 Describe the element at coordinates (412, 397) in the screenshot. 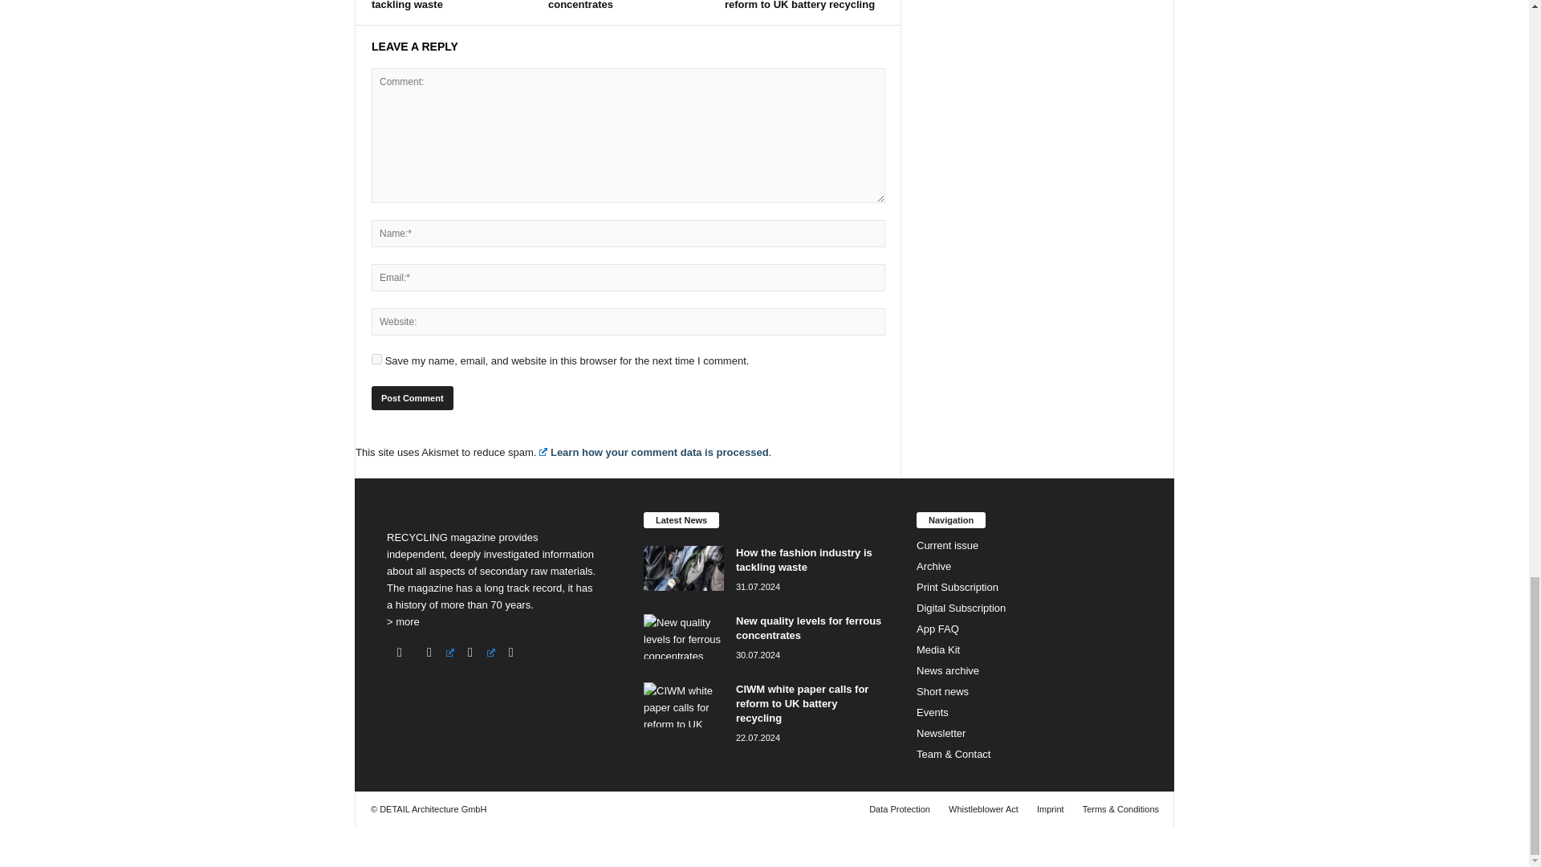

I see `Post Comment` at that location.